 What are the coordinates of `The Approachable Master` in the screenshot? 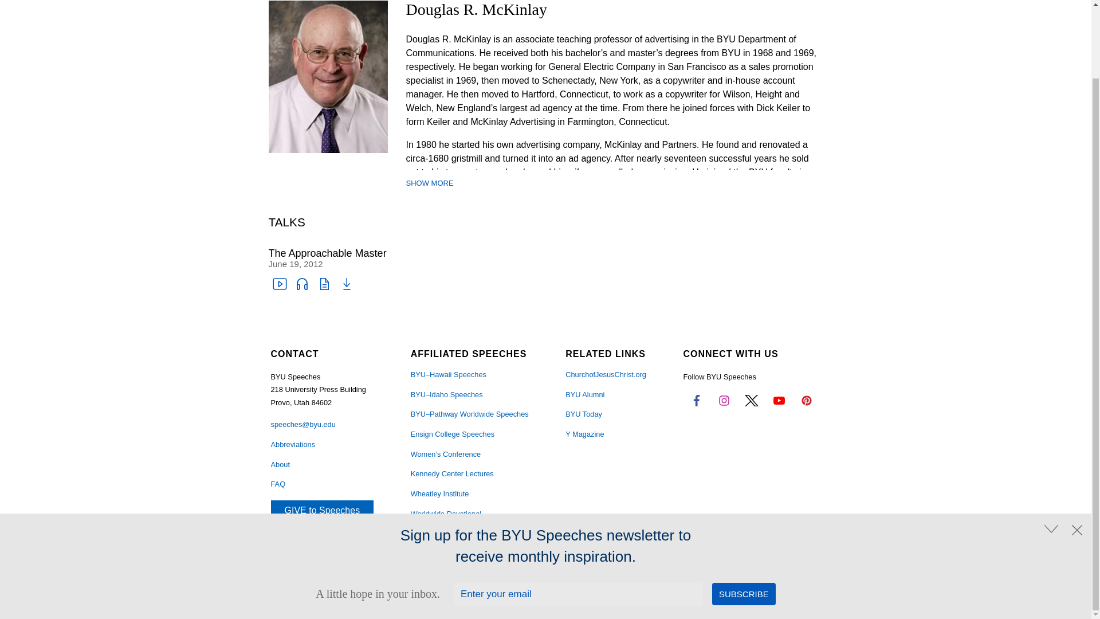 It's located at (327, 253).